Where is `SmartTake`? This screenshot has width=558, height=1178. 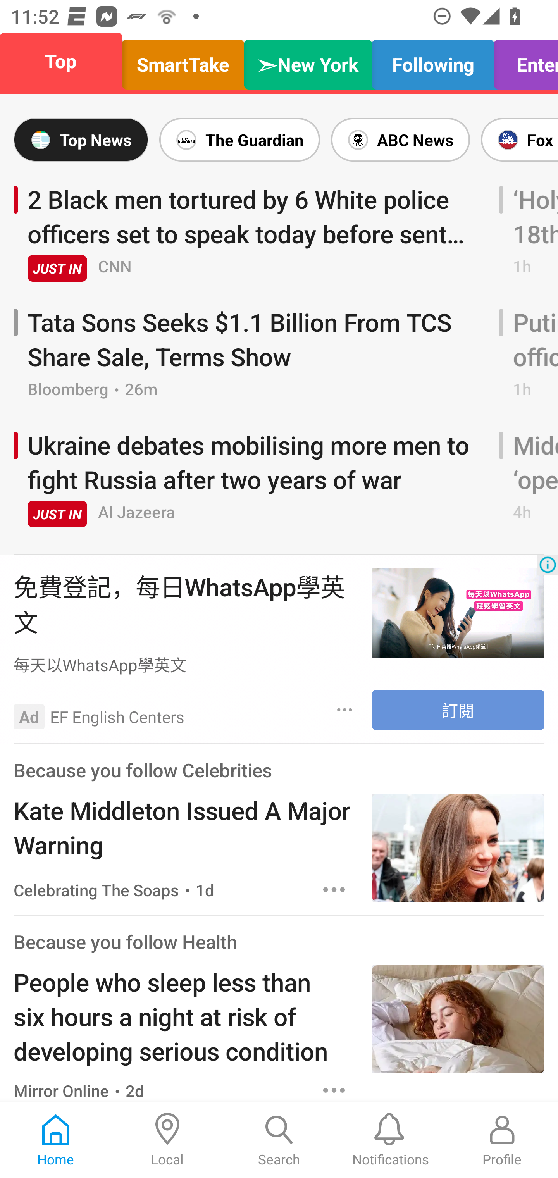 SmartTake is located at coordinates (183, 61).